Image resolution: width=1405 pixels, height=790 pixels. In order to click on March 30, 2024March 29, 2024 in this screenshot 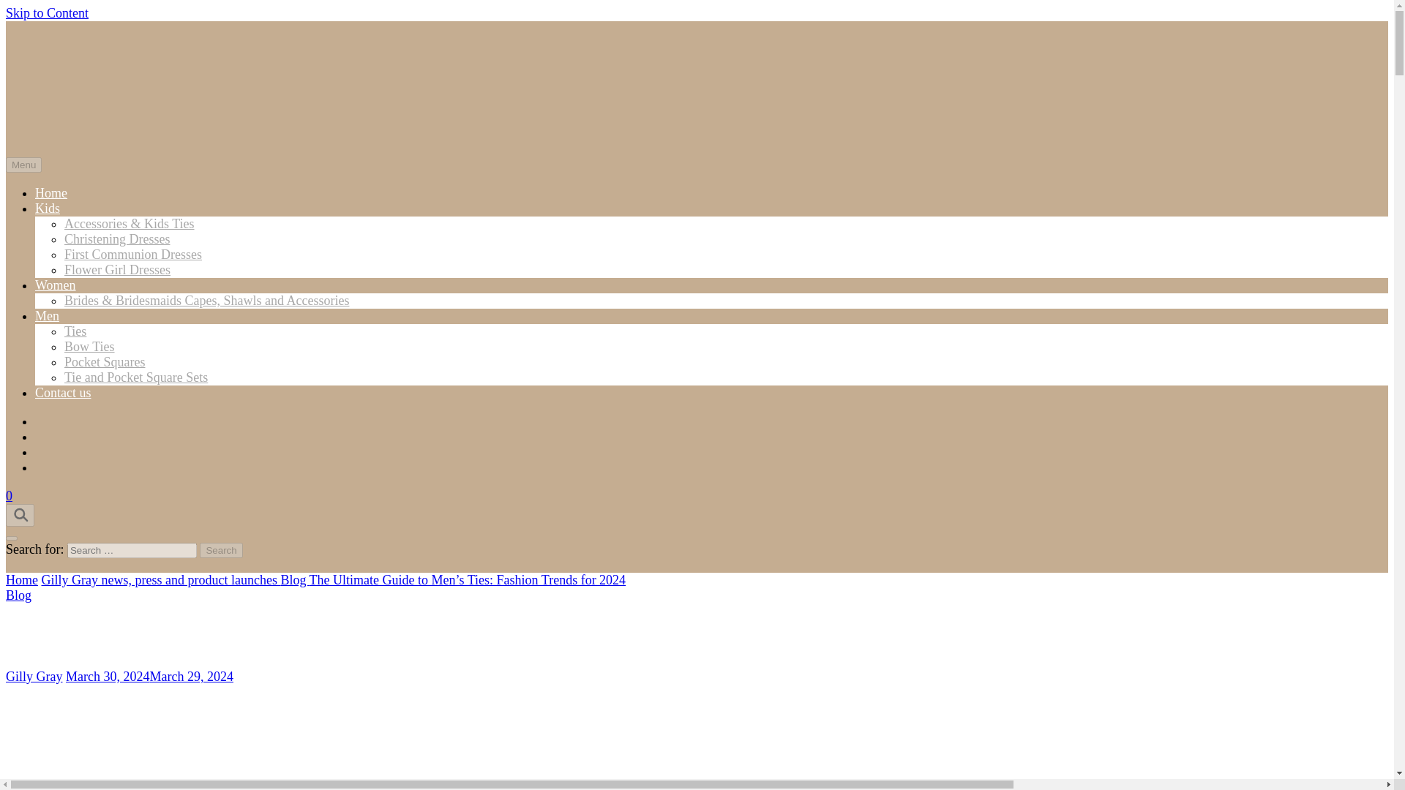, I will do `click(149, 676)`.